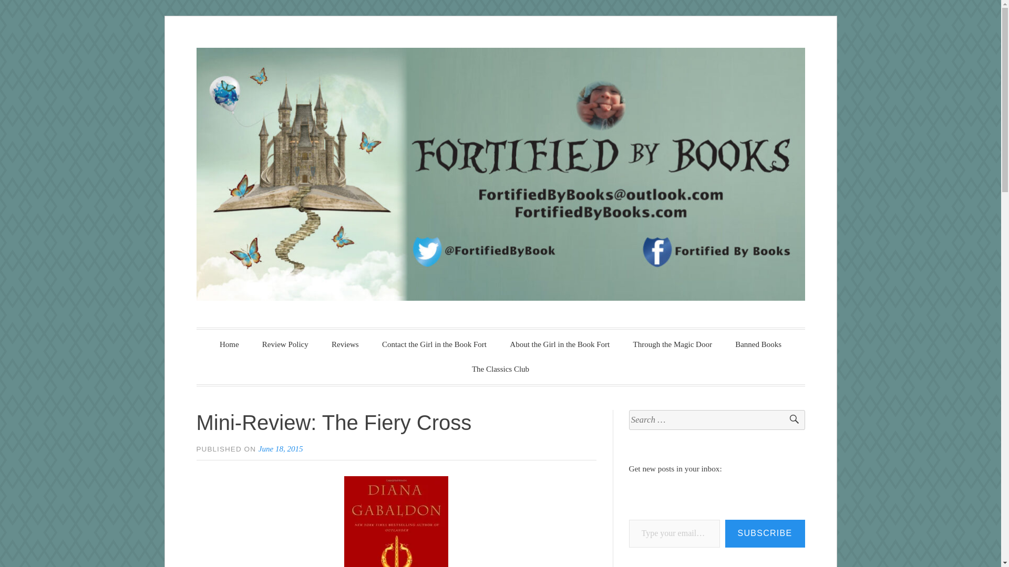 The image size is (1009, 567). What do you see at coordinates (345, 344) in the screenshot?
I see `Reviews` at bounding box center [345, 344].